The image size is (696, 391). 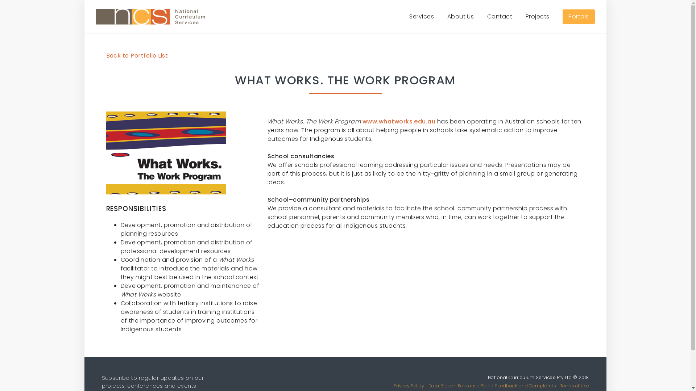 I want to click on Portals, so click(x=579, y=17).